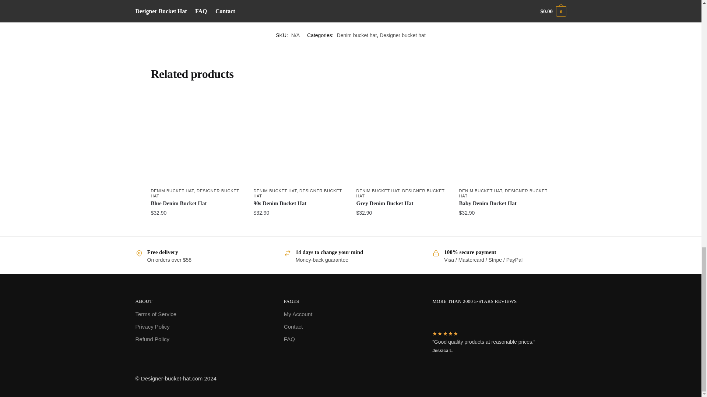 This screenshot has width=707, height=397. What do you see at coordinates (275, 190) in the screenshot?
I see `DENIM BUCKET HAT` at bounding box center [275, 190].